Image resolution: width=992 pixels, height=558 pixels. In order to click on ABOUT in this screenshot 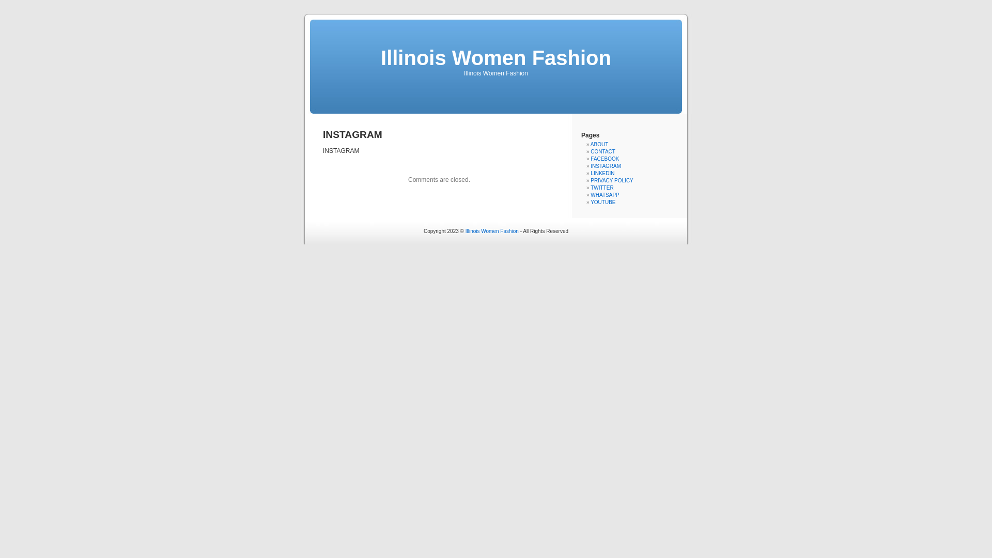, I will do `click(599, 145)`.